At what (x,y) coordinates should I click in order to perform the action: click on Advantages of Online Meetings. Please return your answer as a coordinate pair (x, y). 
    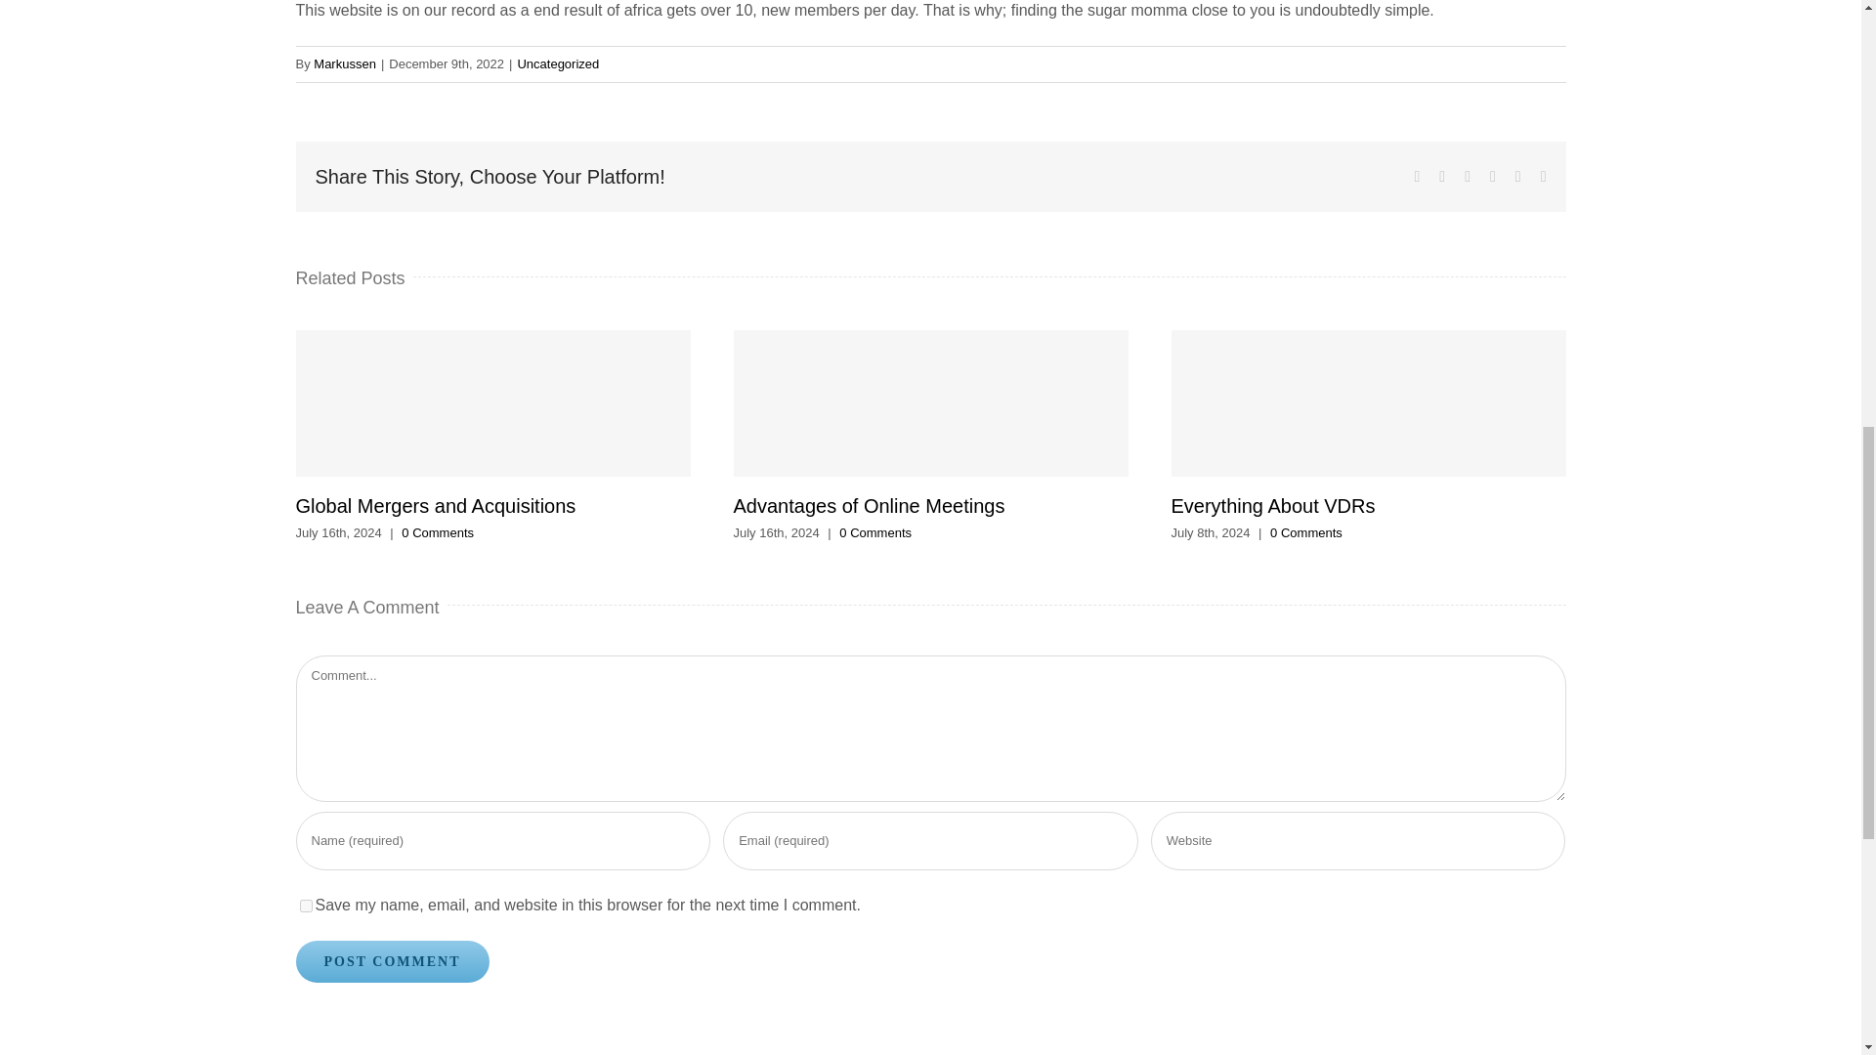
    Looking at the image, I should click on (868, 506).